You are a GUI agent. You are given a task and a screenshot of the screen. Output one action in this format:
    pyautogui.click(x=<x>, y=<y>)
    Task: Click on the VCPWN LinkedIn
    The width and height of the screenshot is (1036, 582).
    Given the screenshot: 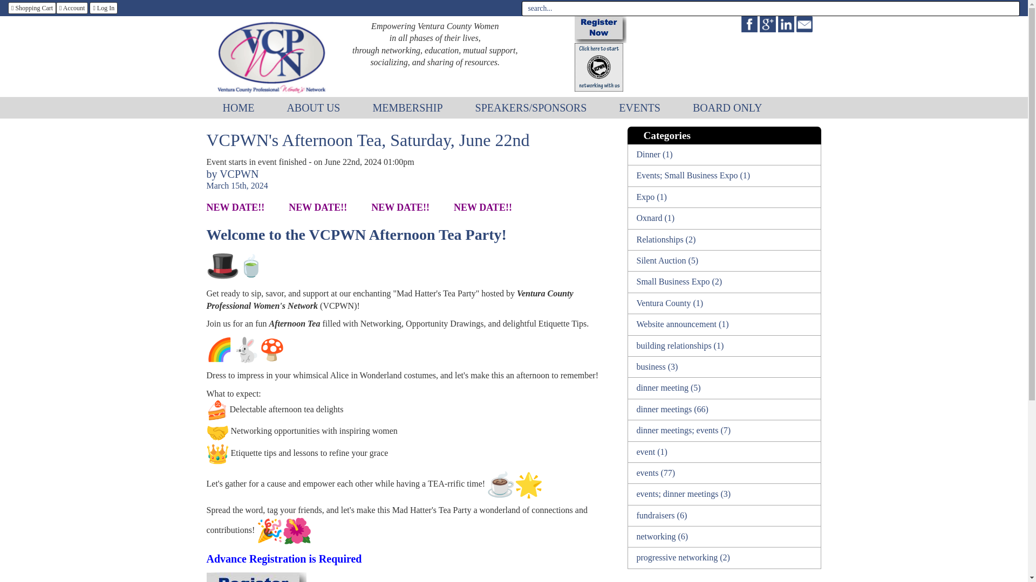 What is the action you would take?
    pyautogui.click(x=787, y=23)
    